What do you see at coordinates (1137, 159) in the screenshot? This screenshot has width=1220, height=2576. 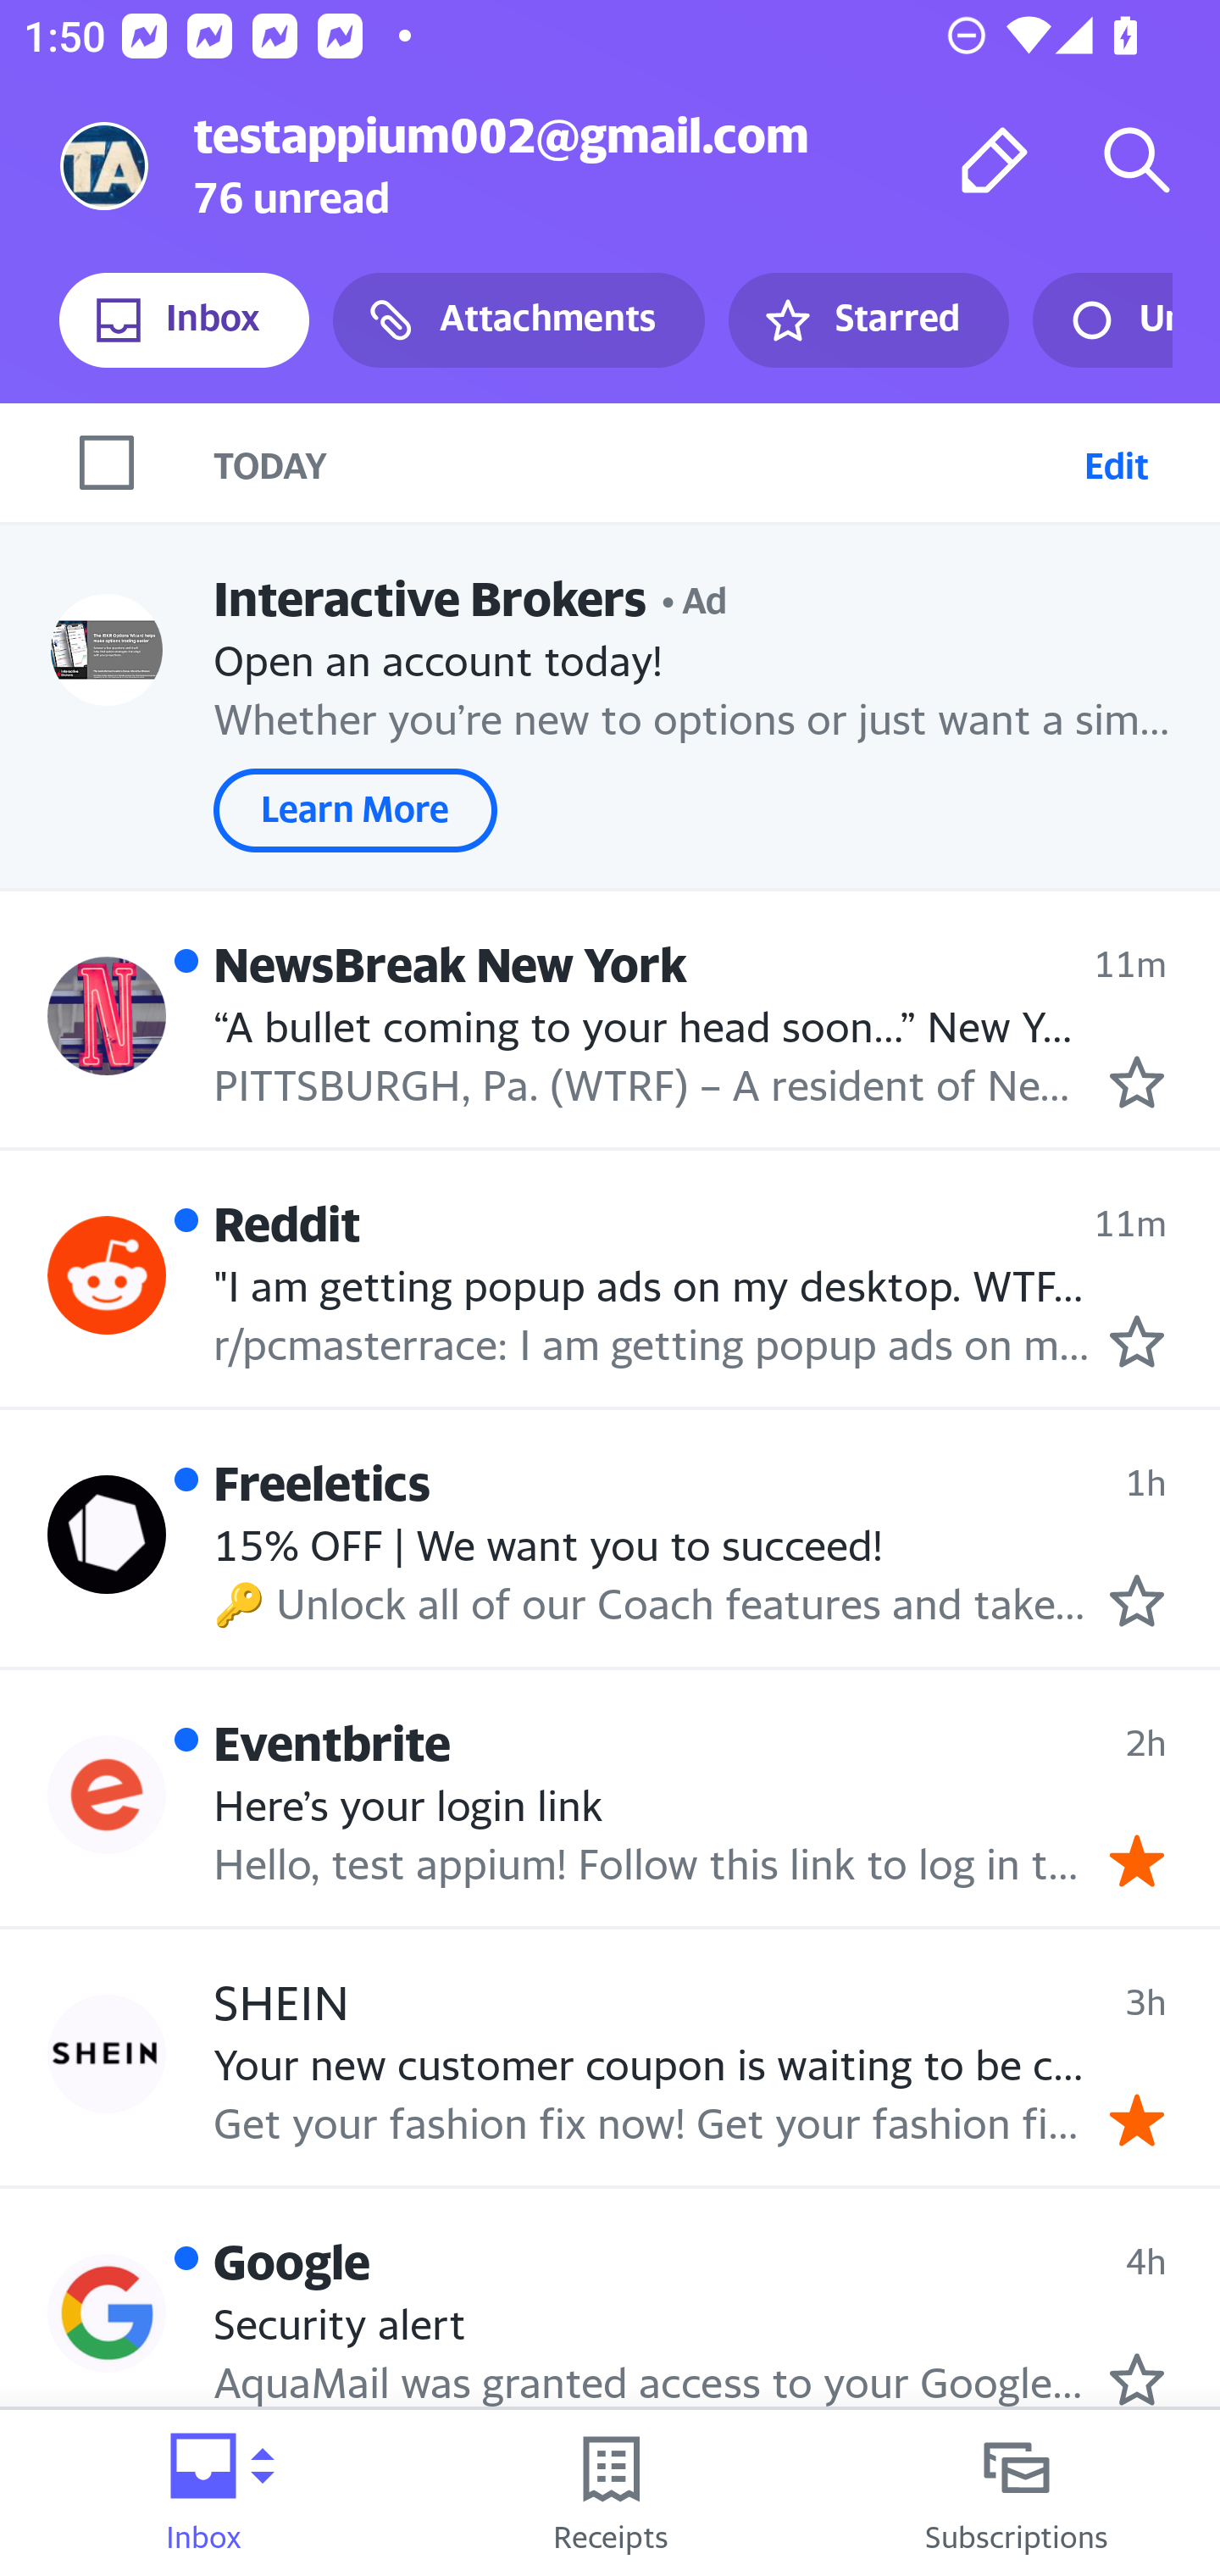 I see `Search mail` at bounding box center [1137, 159].